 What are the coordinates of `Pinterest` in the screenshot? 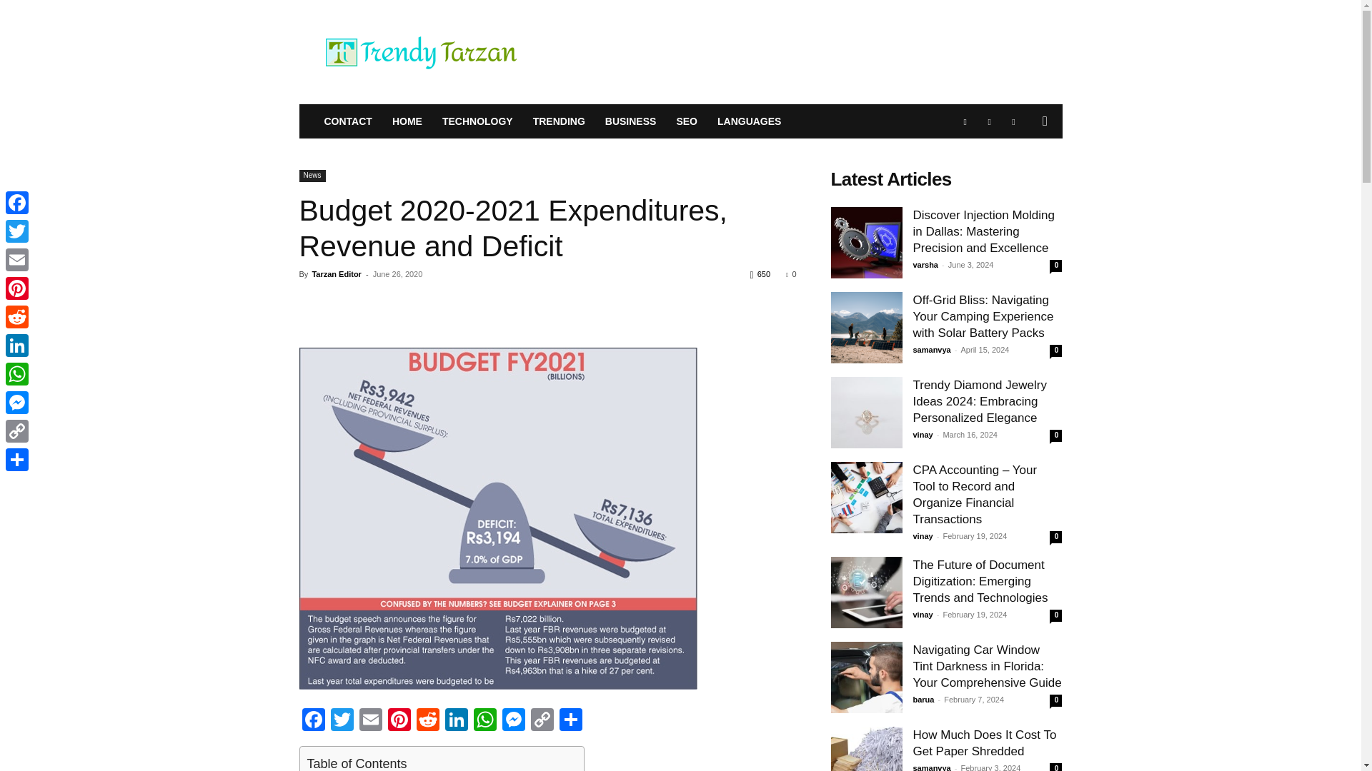 It's located at (398, 721).